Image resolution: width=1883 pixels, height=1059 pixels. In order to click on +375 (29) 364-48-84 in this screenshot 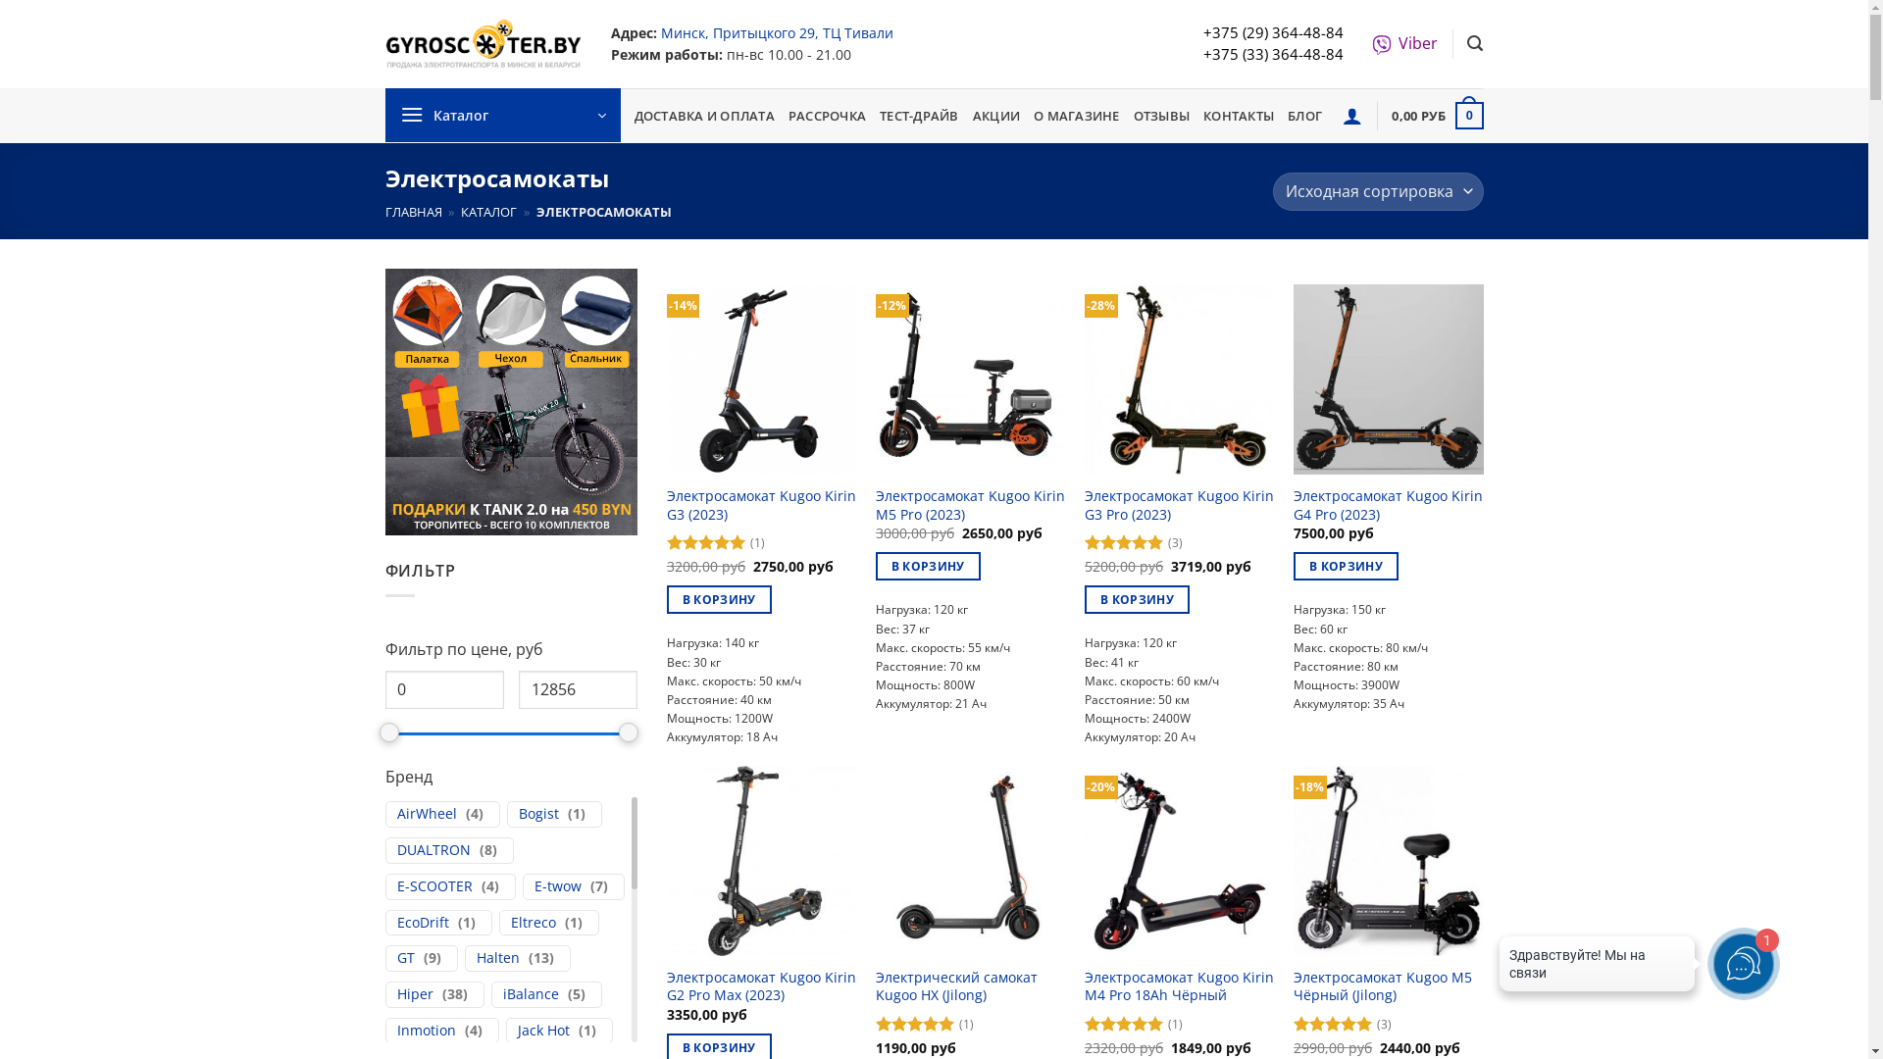, I will do `click(1273, 32)`.